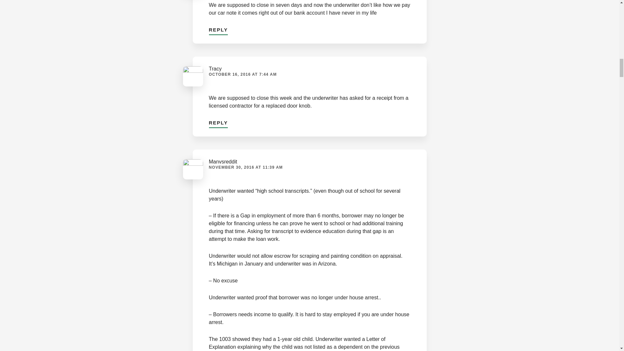 This screenshot has height=351, width=624. Describe the element at coordinates (245, 167) in the screenshot. I see `NOVEMBER 30, 2016 AT 11:39 AM` at that location.